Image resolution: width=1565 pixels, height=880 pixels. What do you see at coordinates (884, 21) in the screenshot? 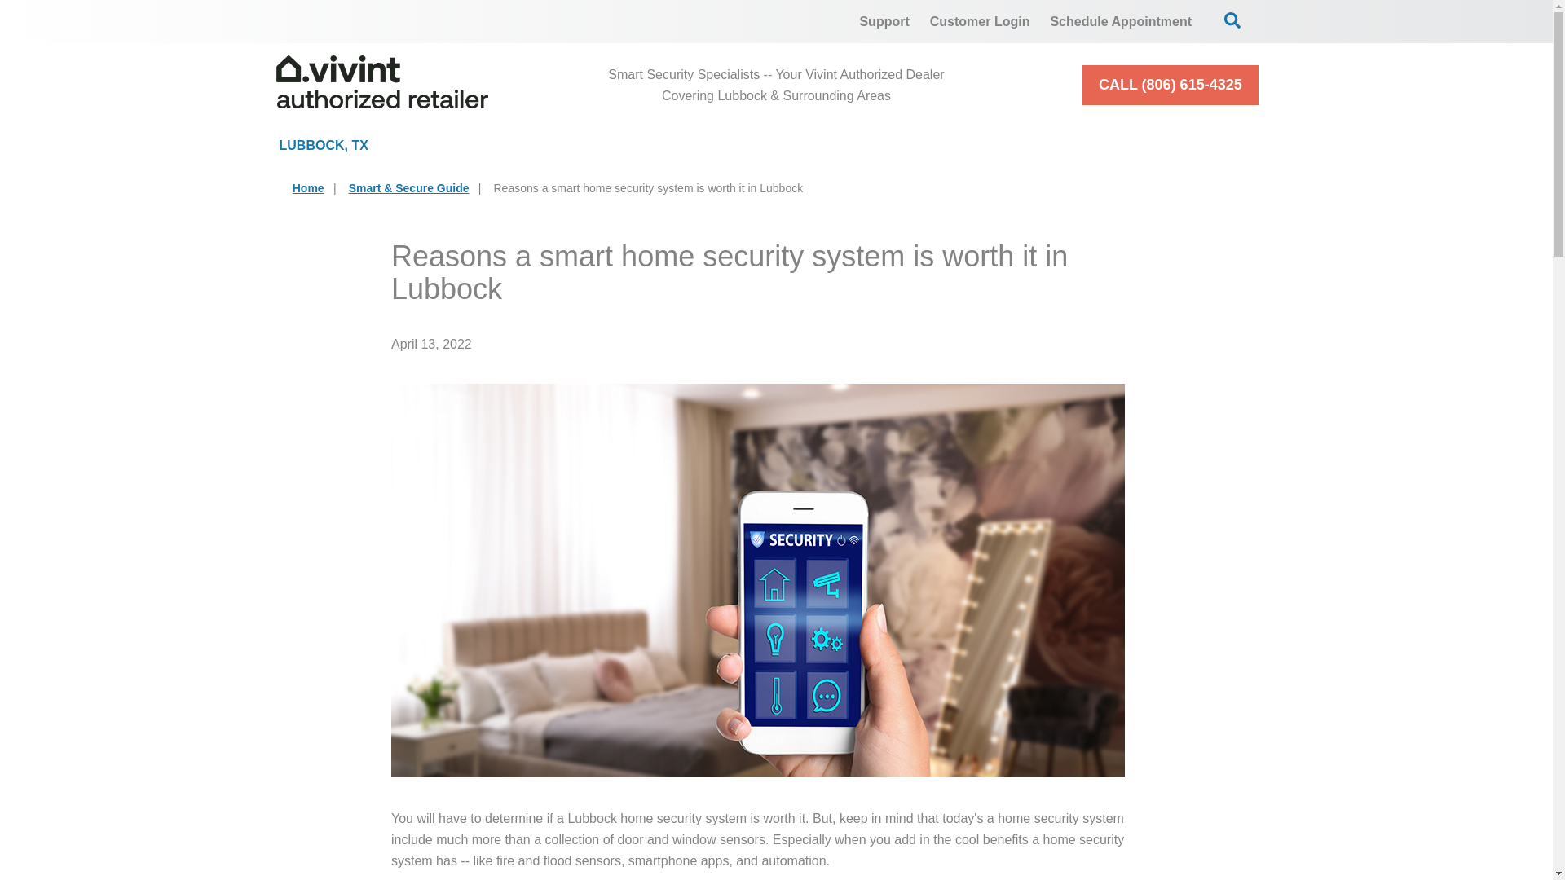
I see `Support` at bounding box center [884, 21].